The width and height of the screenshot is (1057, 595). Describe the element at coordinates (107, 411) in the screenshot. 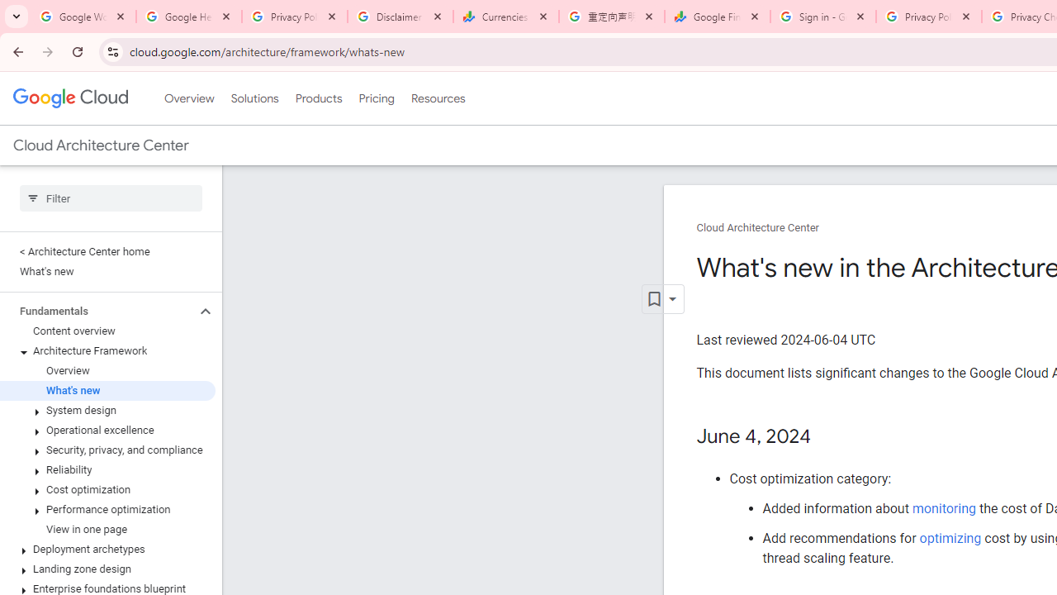

I see `System design` at that location.